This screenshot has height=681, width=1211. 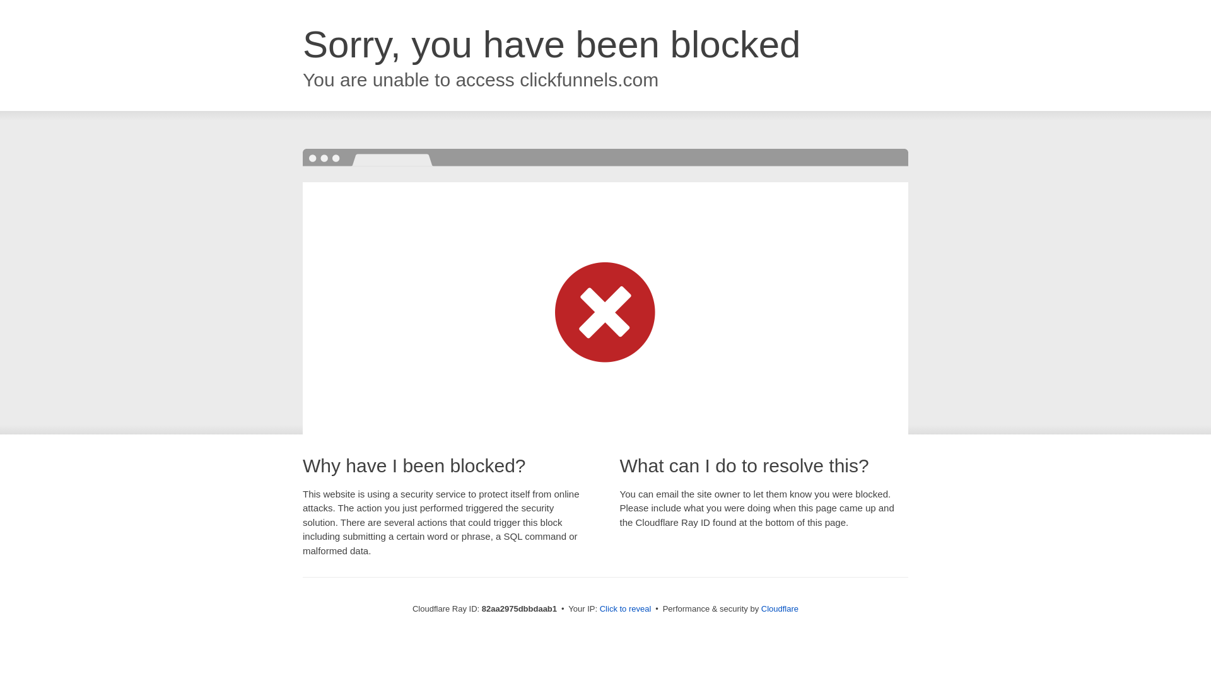 What do you see at coordinates (626, 609) in the screenshot?
I see `Click to reveal` at bounding box center [626, 609].